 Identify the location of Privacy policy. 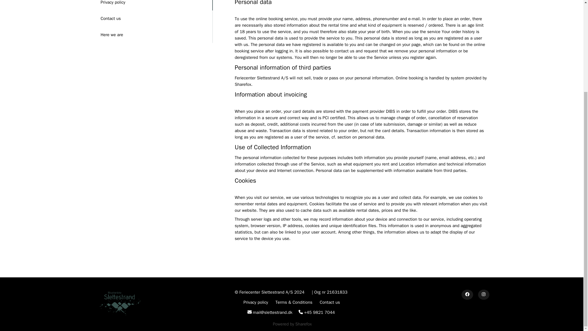
(154, 5).